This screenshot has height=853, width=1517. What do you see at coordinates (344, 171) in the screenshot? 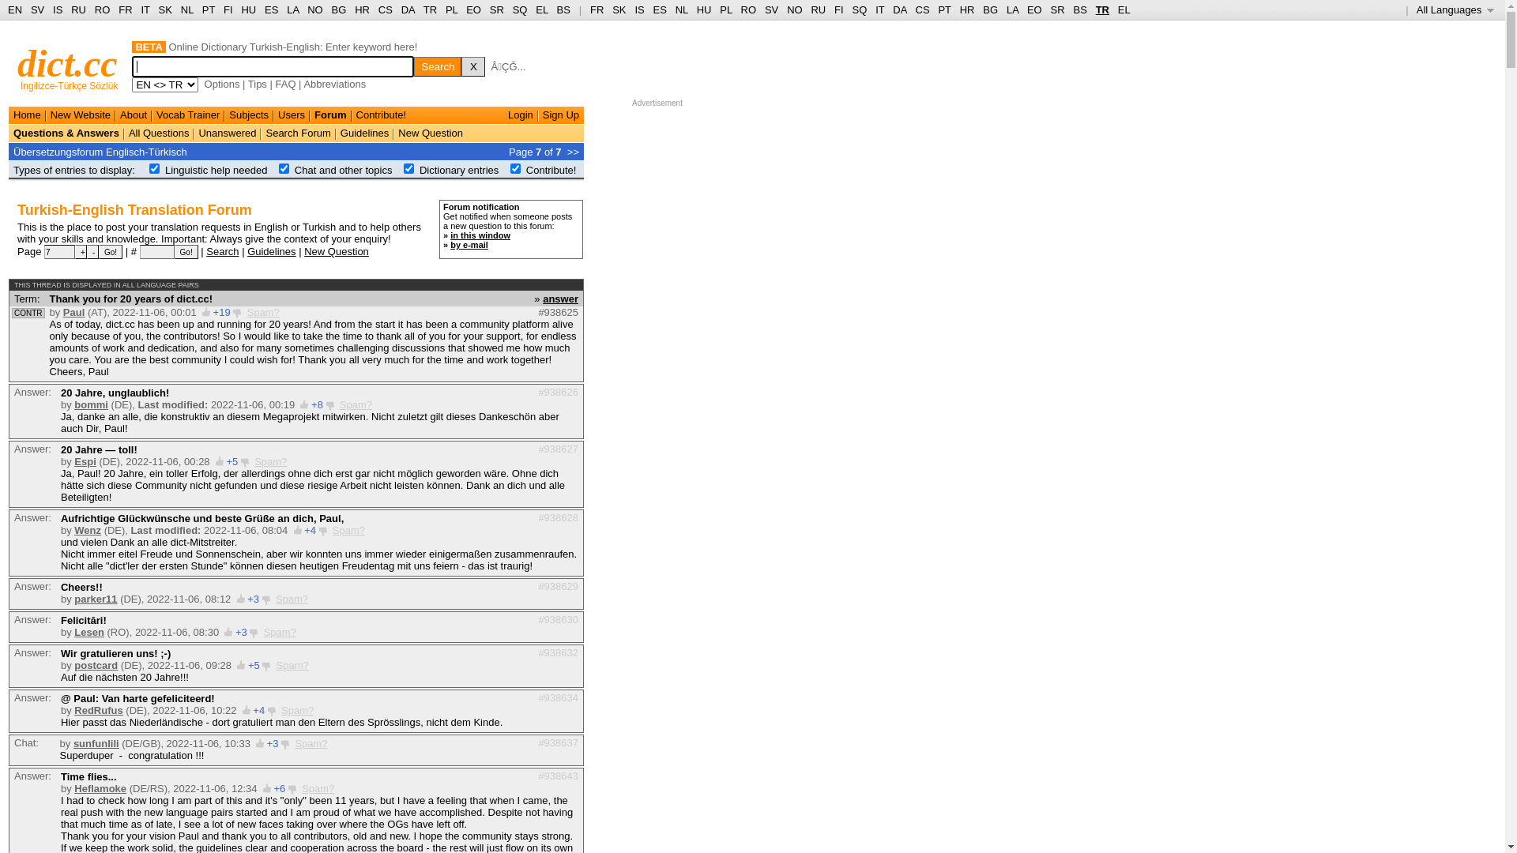
I see `Chat and other topics` at bounding box center [344, 171].